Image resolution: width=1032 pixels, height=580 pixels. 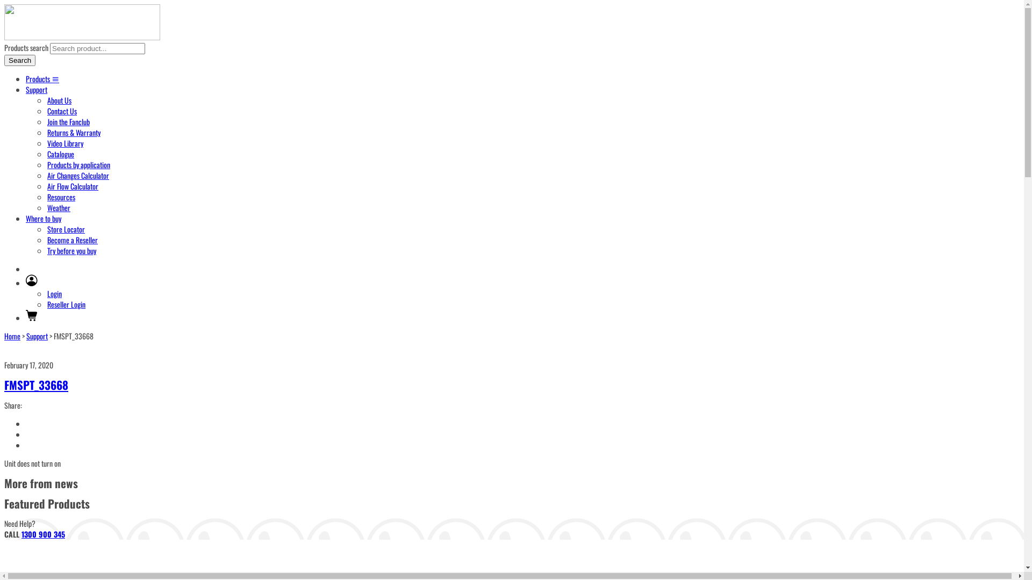 What do you see at coordinates (74, 132) in the screenshot?
I see `Returns & Warranty` at bounding box center [74, 132].